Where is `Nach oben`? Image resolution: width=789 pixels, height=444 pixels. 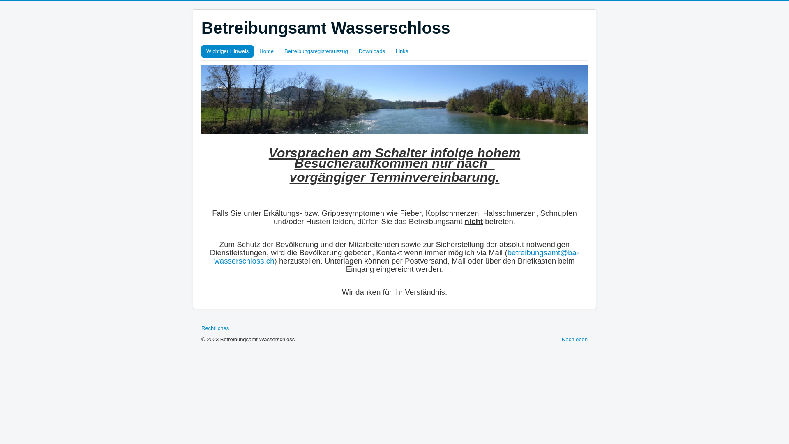 Nach oben is located at coordinates (574, 340).